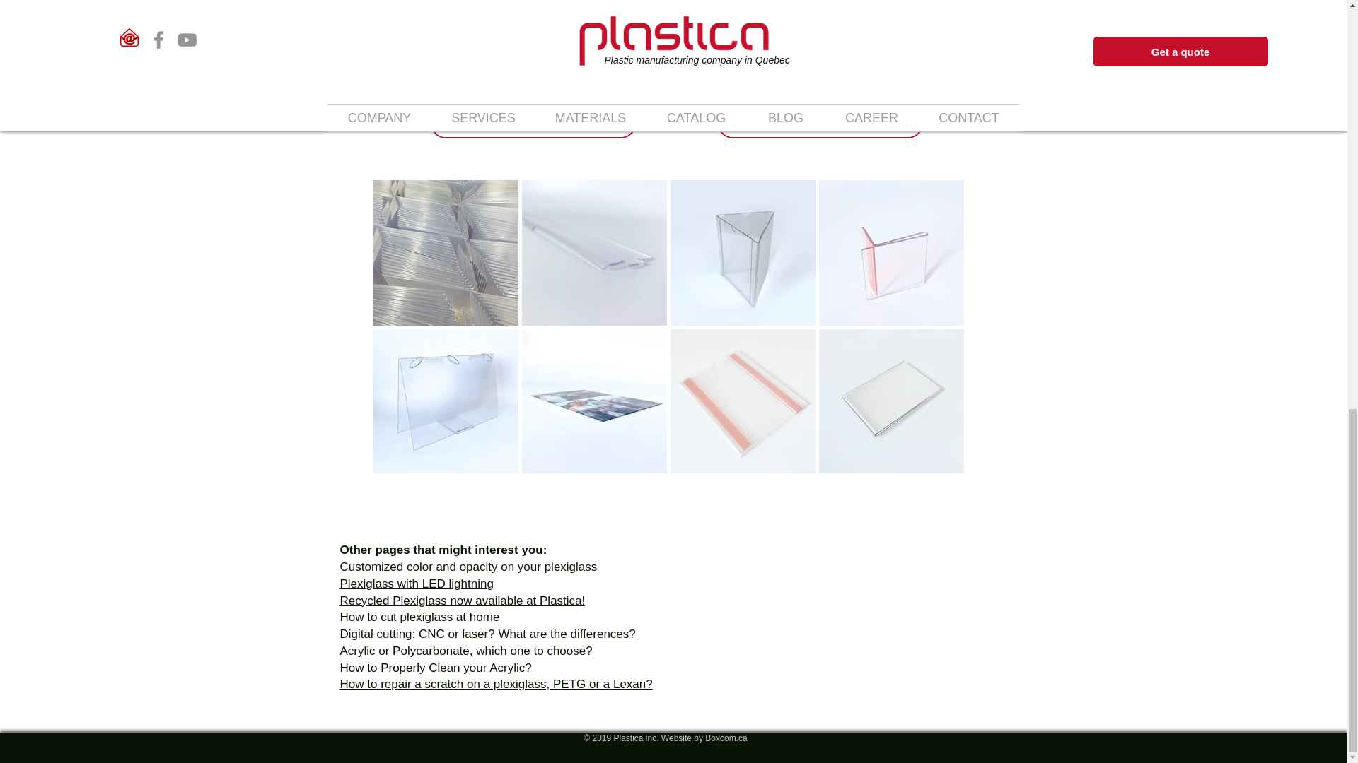 This screenshot has height=763, width=1358. Describe the element at coordinates (419, 617) in the screenshot. I see `How to cut plexiglass at home` at that location.